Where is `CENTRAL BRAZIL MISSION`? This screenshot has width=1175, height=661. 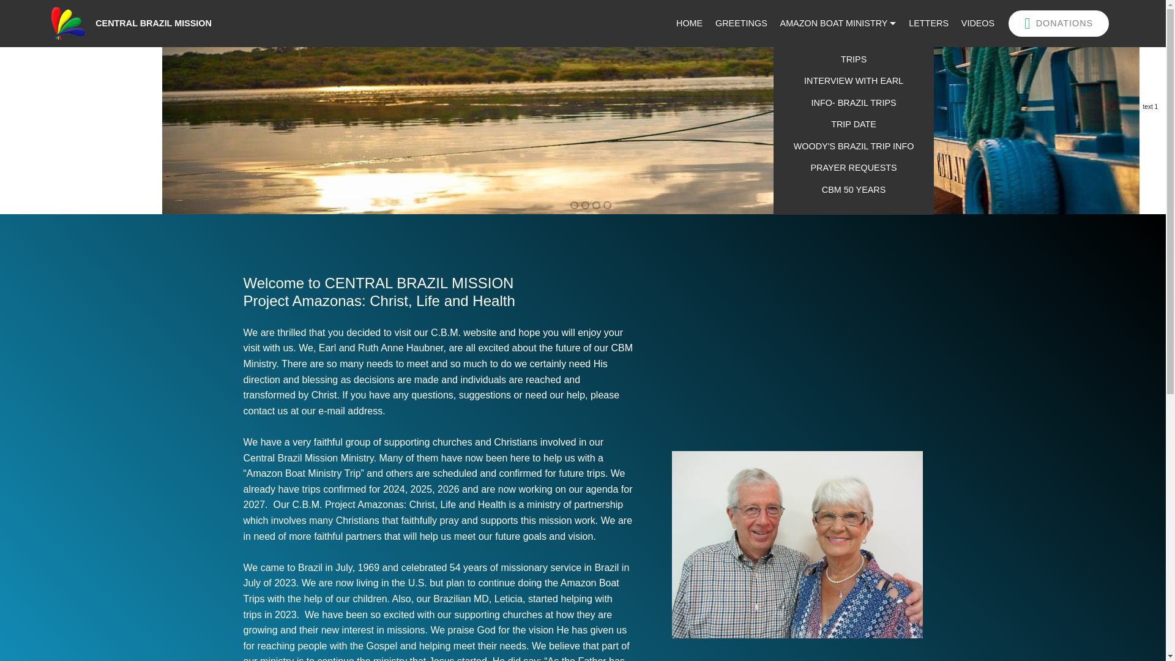
CENTRAL BRAZIL MISSION is located at coordinates (163, 23).